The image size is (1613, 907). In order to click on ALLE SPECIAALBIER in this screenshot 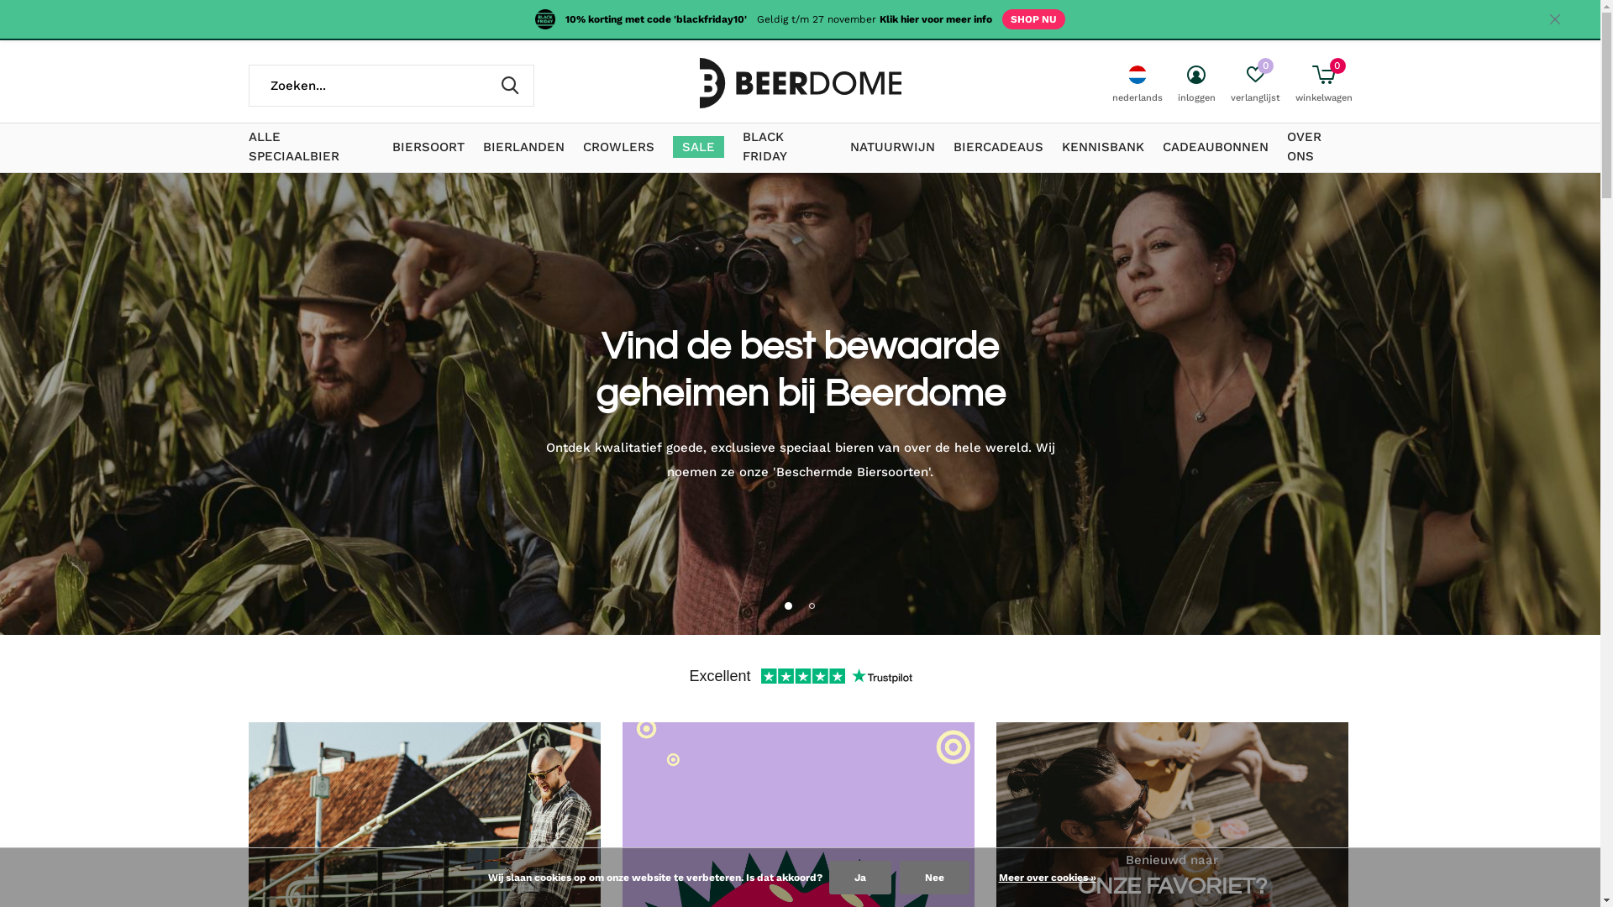, I will do `click(312, 147)`.